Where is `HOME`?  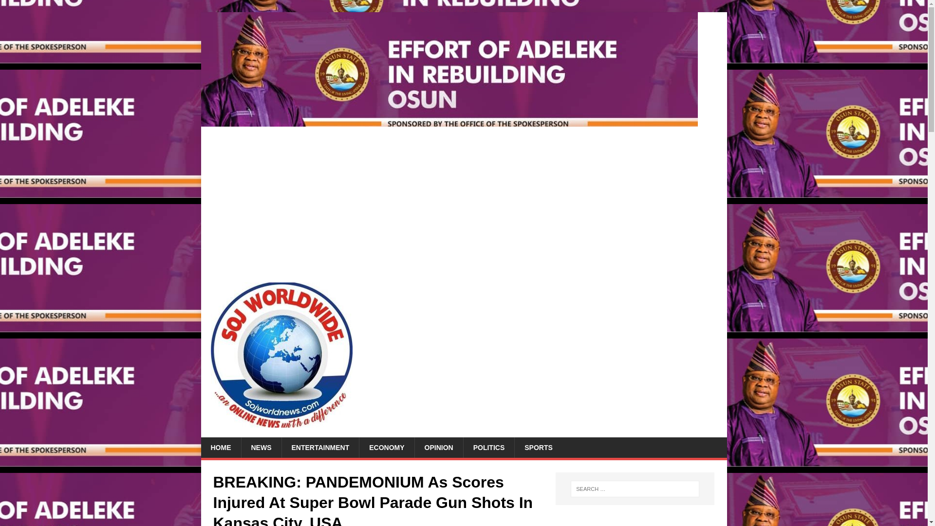
HOME is located at coordinates (220, 447).